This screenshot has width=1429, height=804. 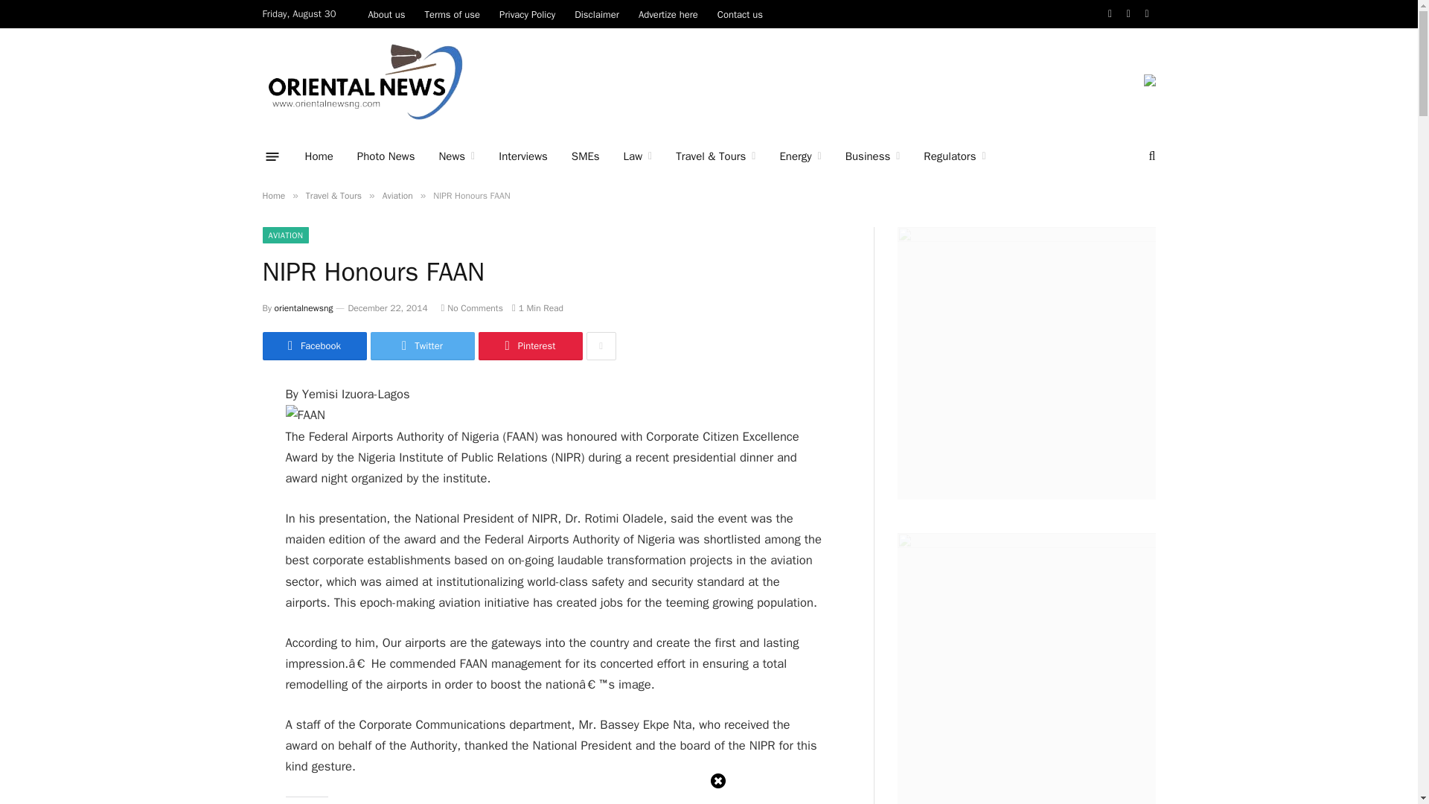 I want to click on Oriental News Nigeria, so click(x=364, y=82).